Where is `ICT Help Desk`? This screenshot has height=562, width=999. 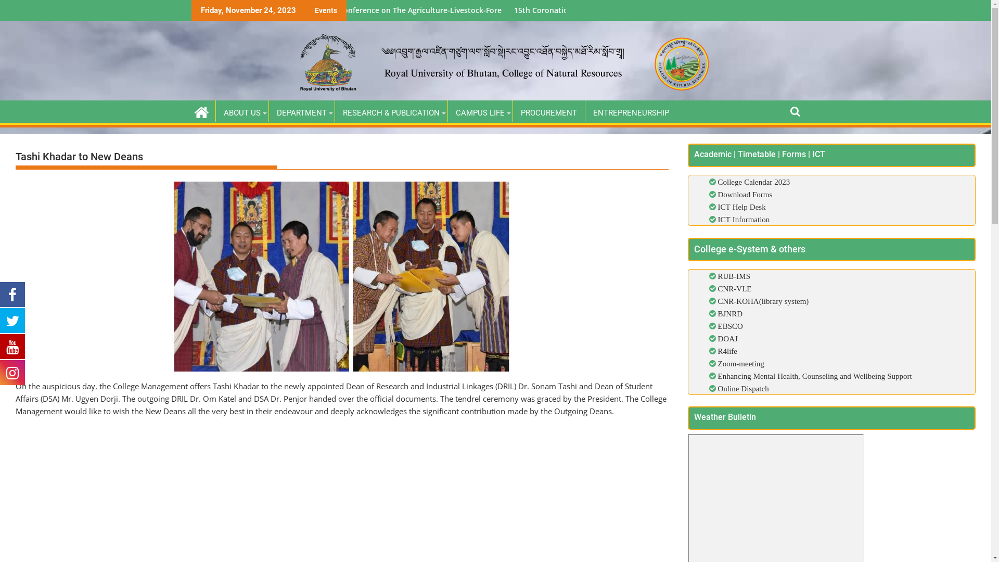
ICT Help Desk is located at coordinates (742, 207).